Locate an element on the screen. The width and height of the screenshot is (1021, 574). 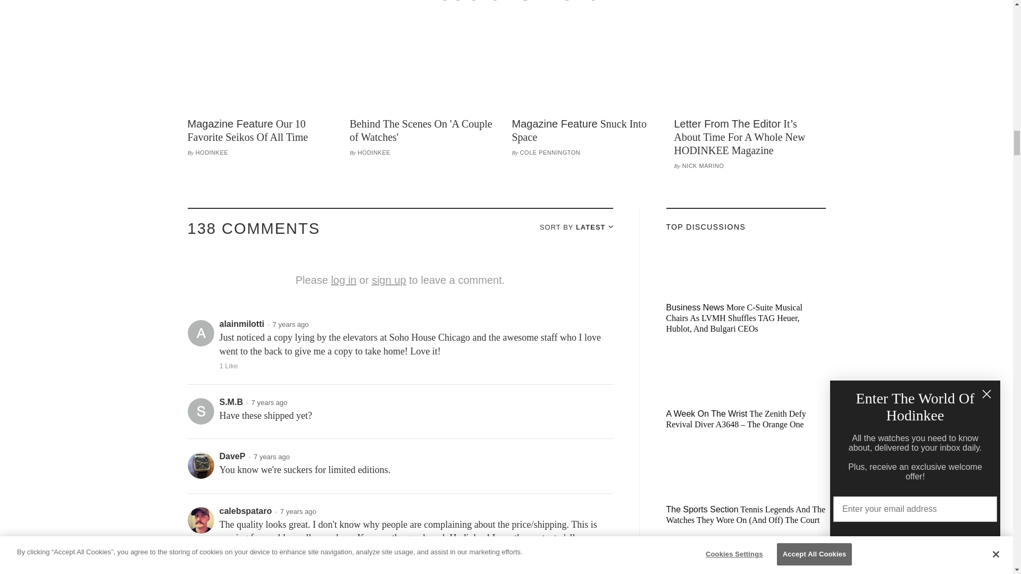
2017-10-28 05:08 is located at coordinates (290, 324).